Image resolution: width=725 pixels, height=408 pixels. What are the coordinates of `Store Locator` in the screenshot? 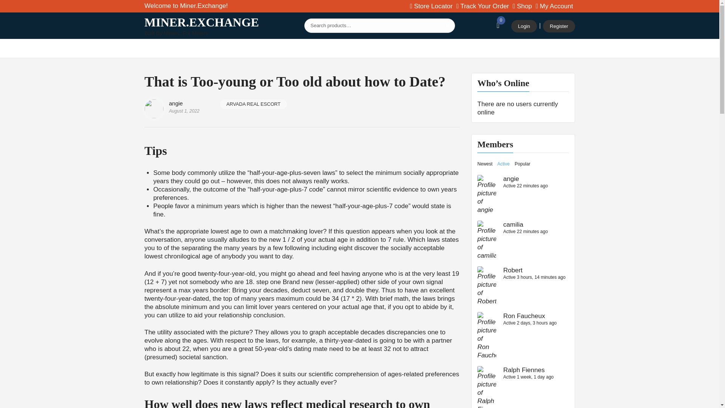 It's located at (431, 6).